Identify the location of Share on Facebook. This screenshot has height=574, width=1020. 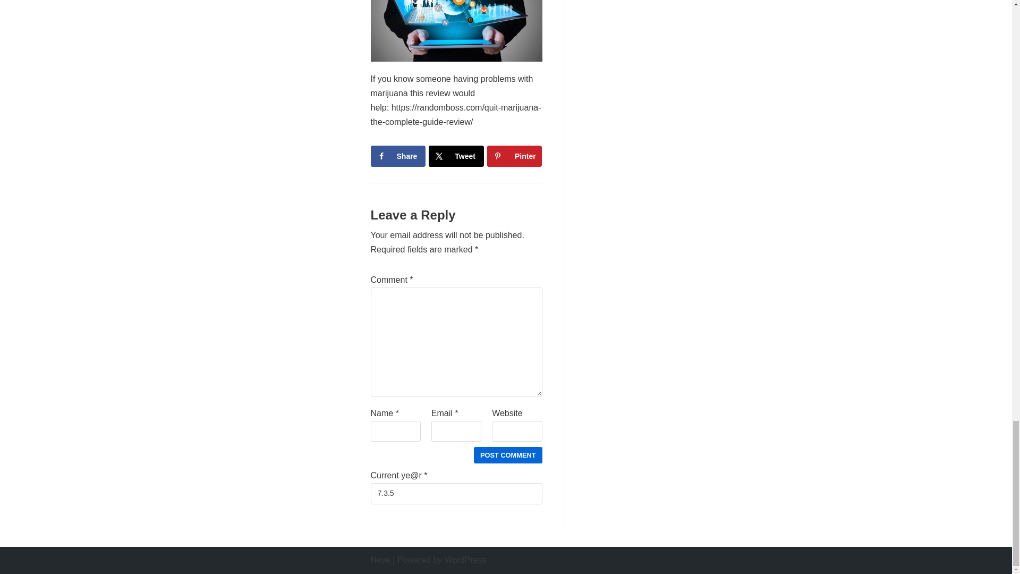
(398, 156).